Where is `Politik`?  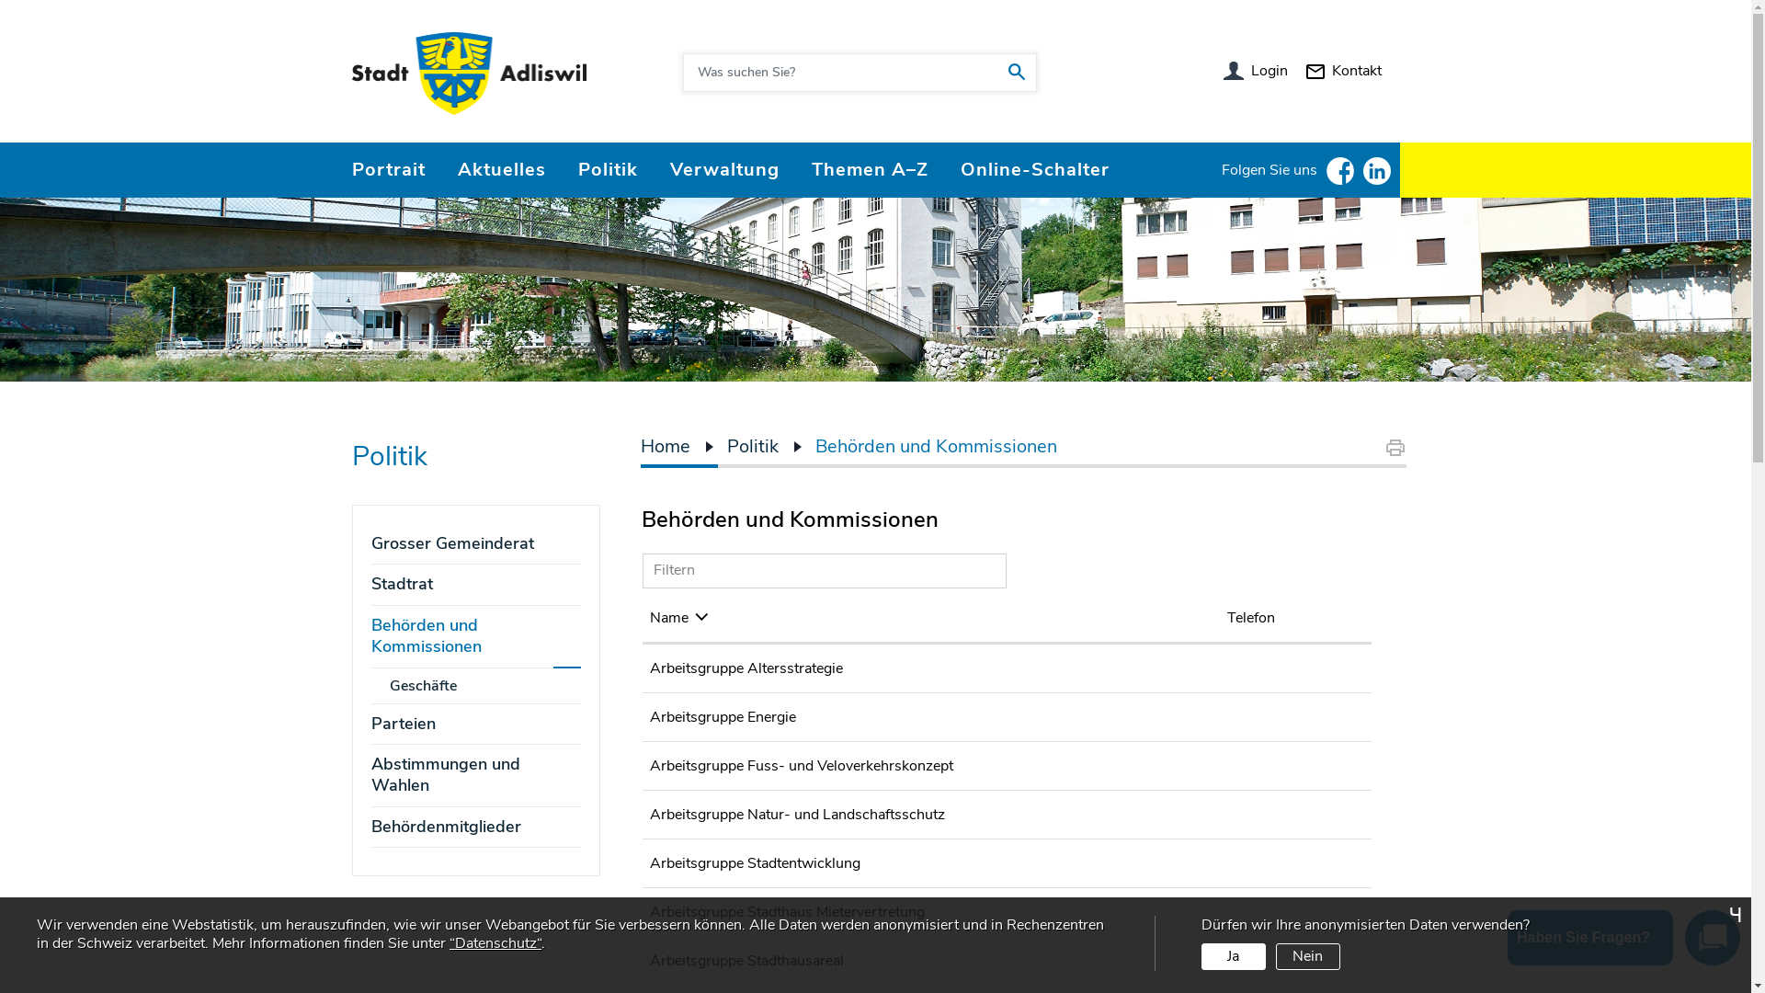 Politik is located at coordinates (753, 447).